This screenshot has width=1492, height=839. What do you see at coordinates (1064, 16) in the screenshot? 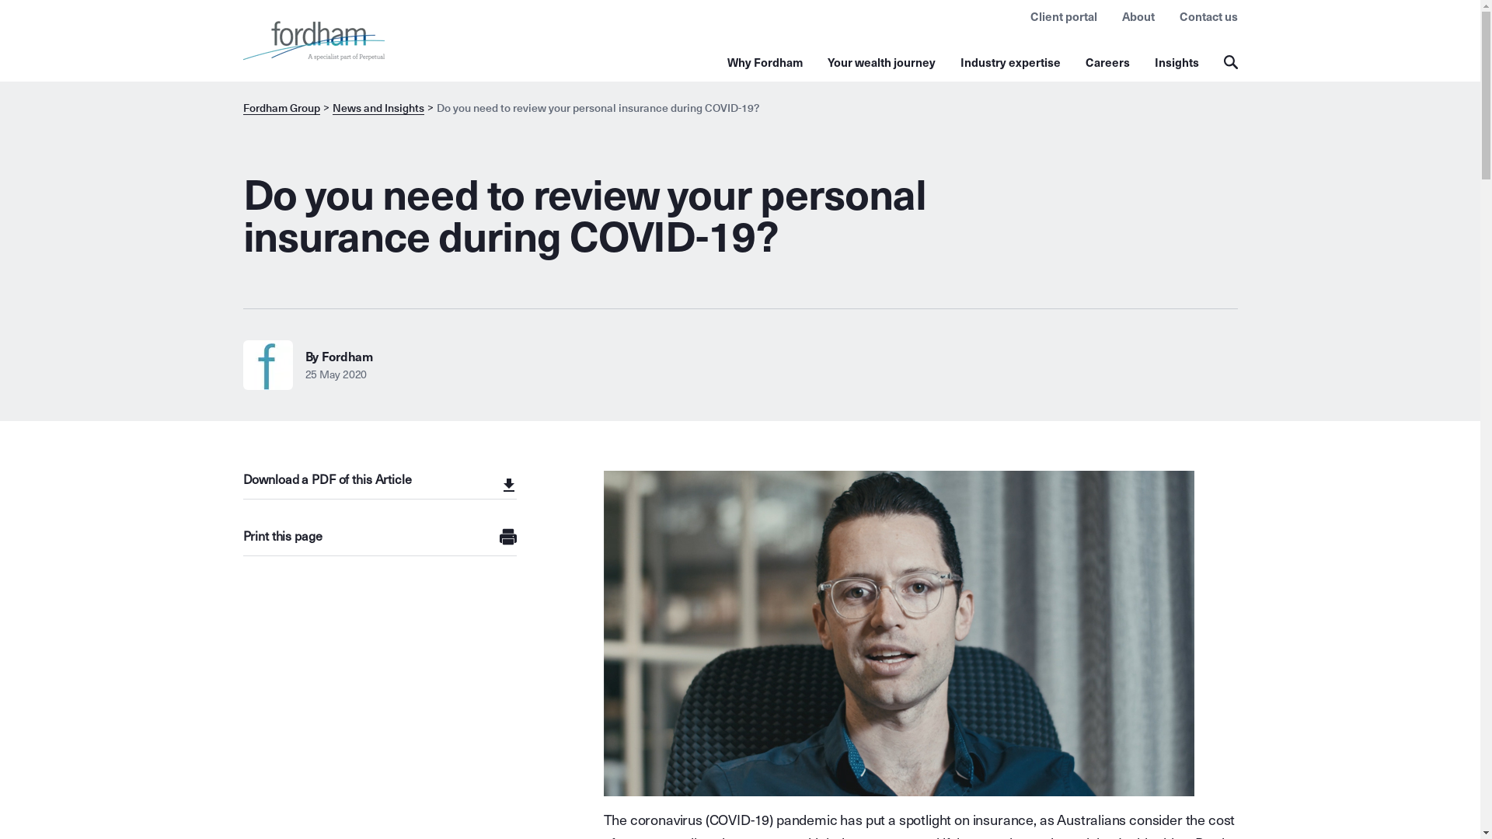
I see `Client portal` at bounding box center [1064, 16].